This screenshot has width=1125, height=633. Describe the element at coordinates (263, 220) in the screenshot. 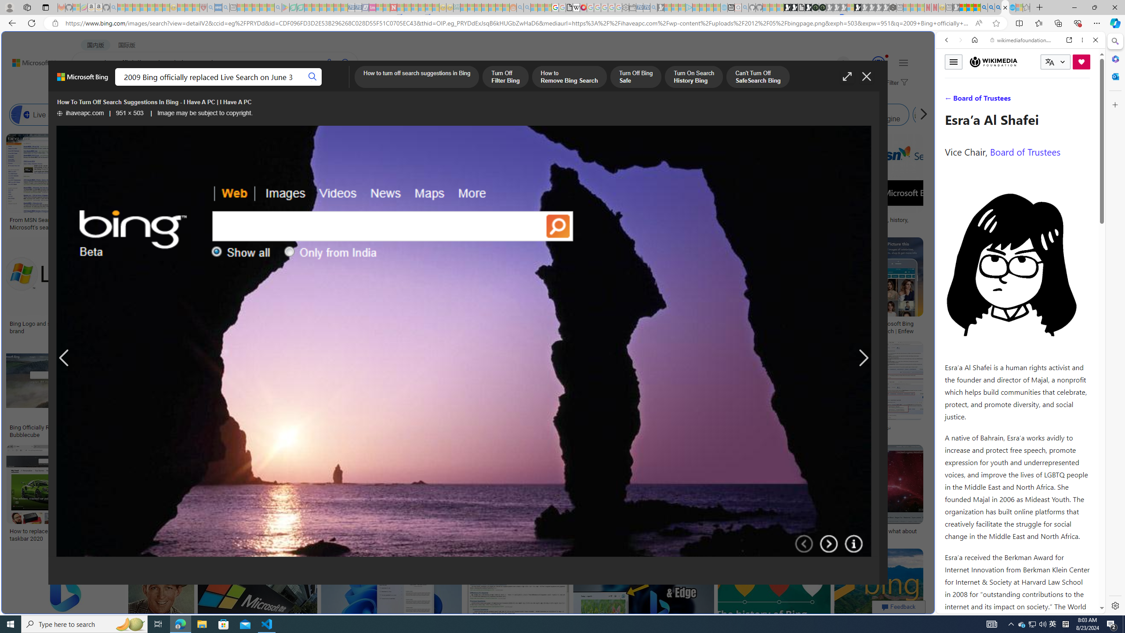

I see `Microsoft Live Logo` at that location.